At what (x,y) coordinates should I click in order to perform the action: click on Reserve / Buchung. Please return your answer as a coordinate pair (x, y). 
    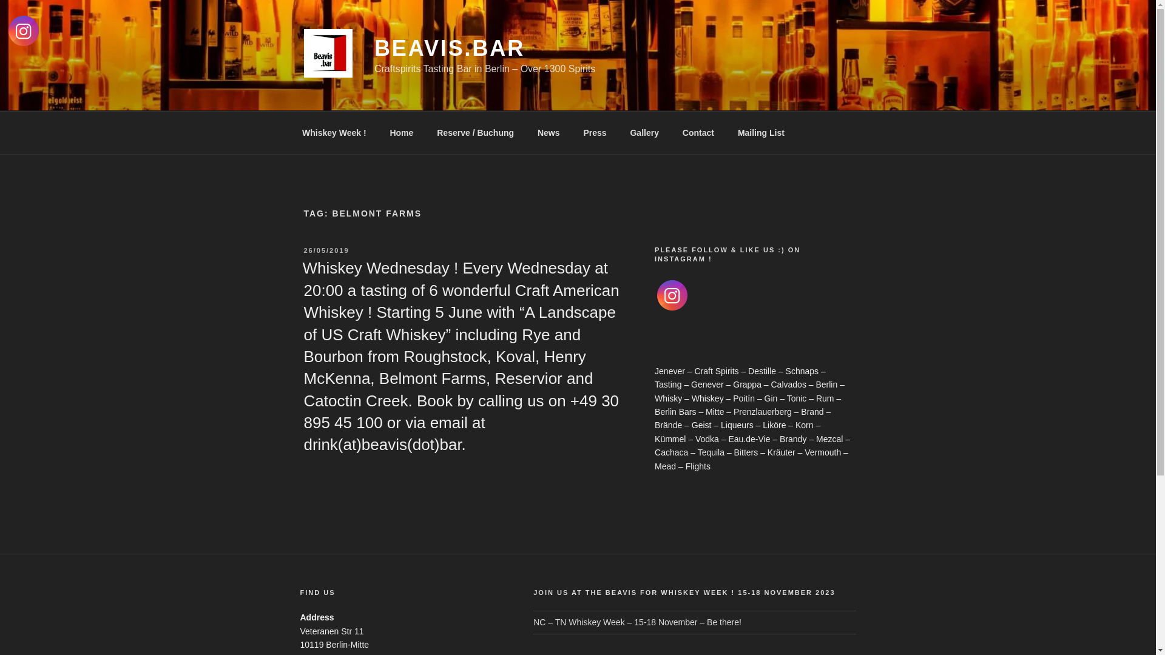
    Looking at the image, I should click on (476, 132).